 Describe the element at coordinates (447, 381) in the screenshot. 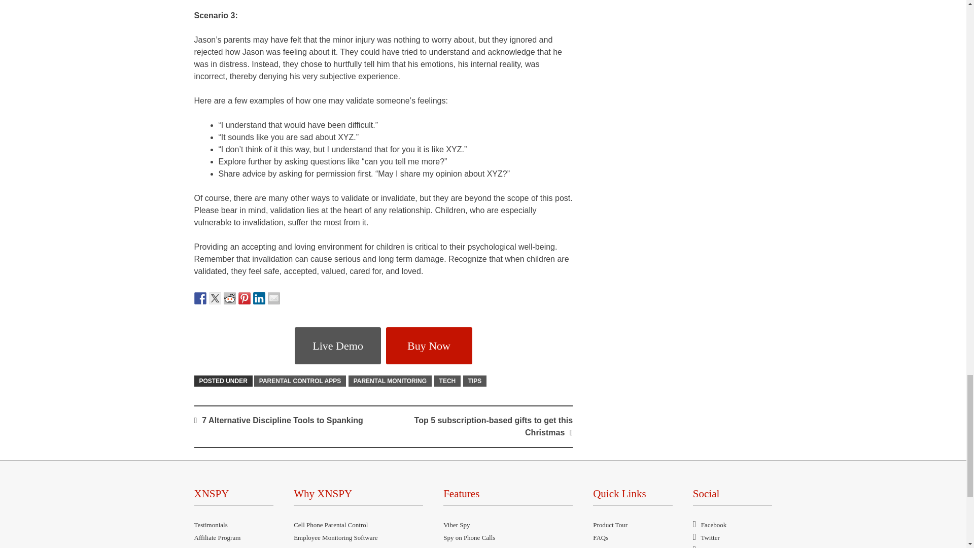

I see `TECH` at that location.